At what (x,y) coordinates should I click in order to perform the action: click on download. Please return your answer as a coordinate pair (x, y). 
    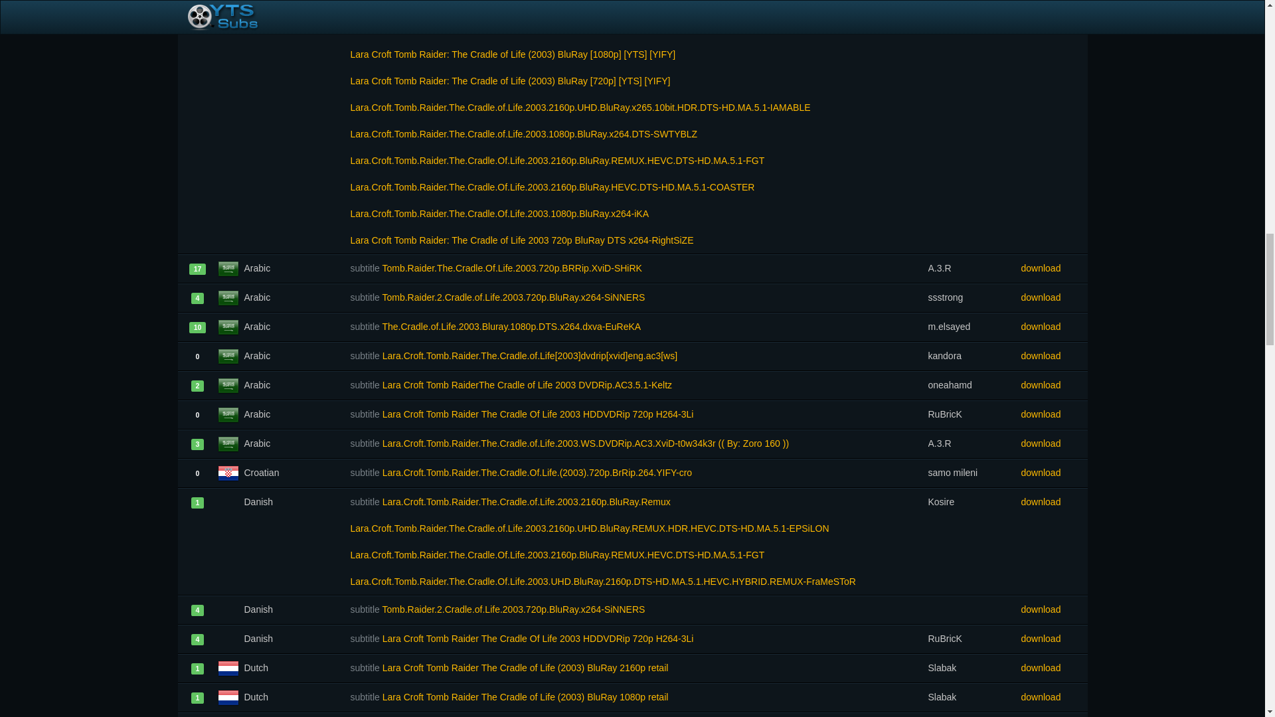
    Looking at the image, I should click on (1054, 7).